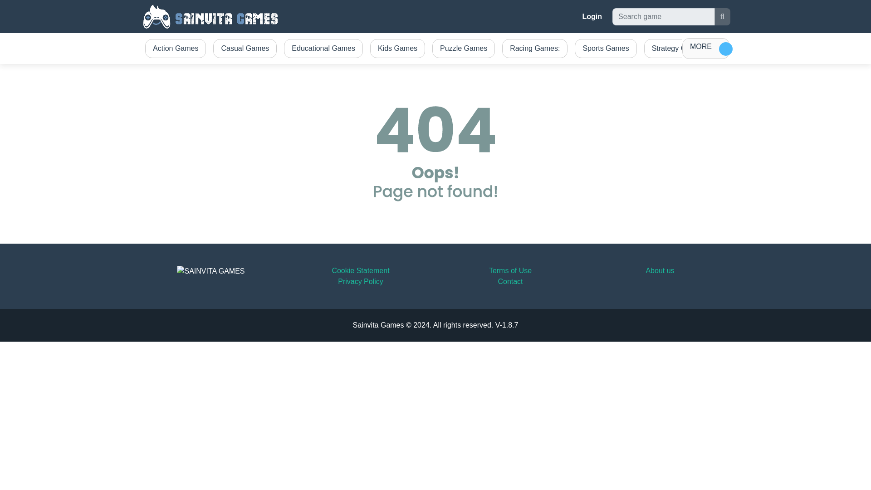 The width and height of the screenshot is (871, 490). What do you see at coordinates (706, 48) in the screenshot?
I see `MORE` at bounding box center [706, 48].